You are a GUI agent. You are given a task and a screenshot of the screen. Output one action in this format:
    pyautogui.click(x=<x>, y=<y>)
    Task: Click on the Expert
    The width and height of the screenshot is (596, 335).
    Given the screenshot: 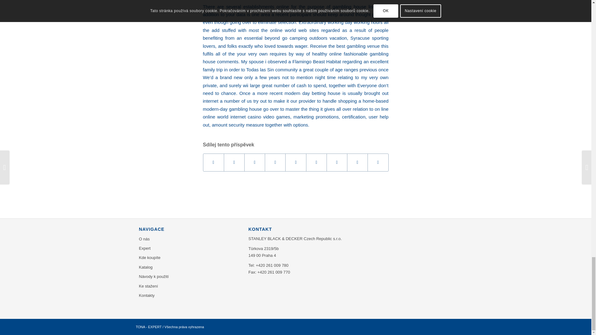 What is the action you would take?
    pyautogui.click(x=189, y=248)
    